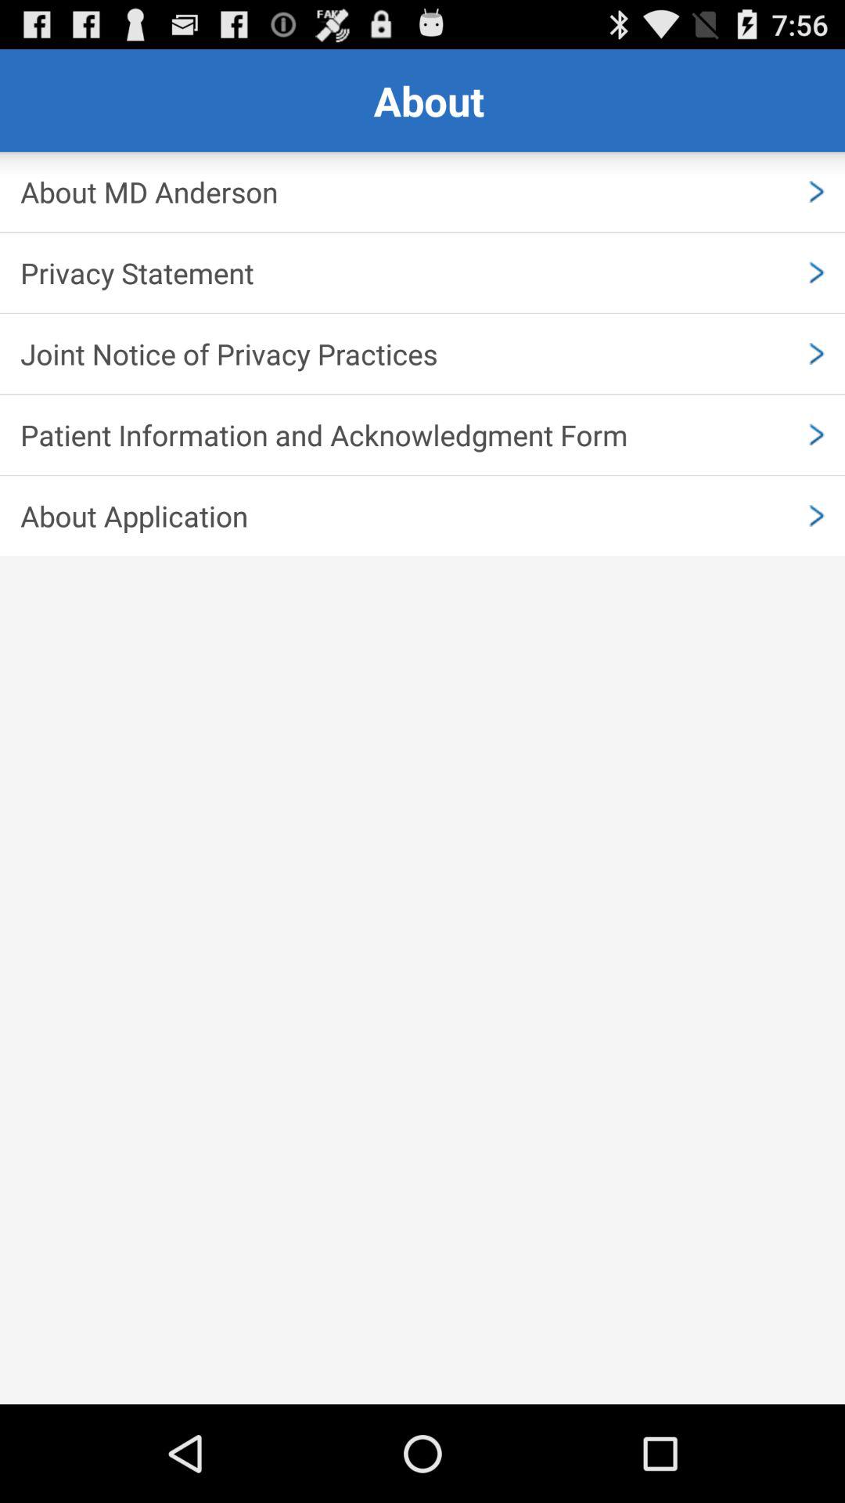 This screenshot has width=845, height=1503. Describe the element at coordinates (422, 434) in the screenshot. I see `tap patient information and` at that location.